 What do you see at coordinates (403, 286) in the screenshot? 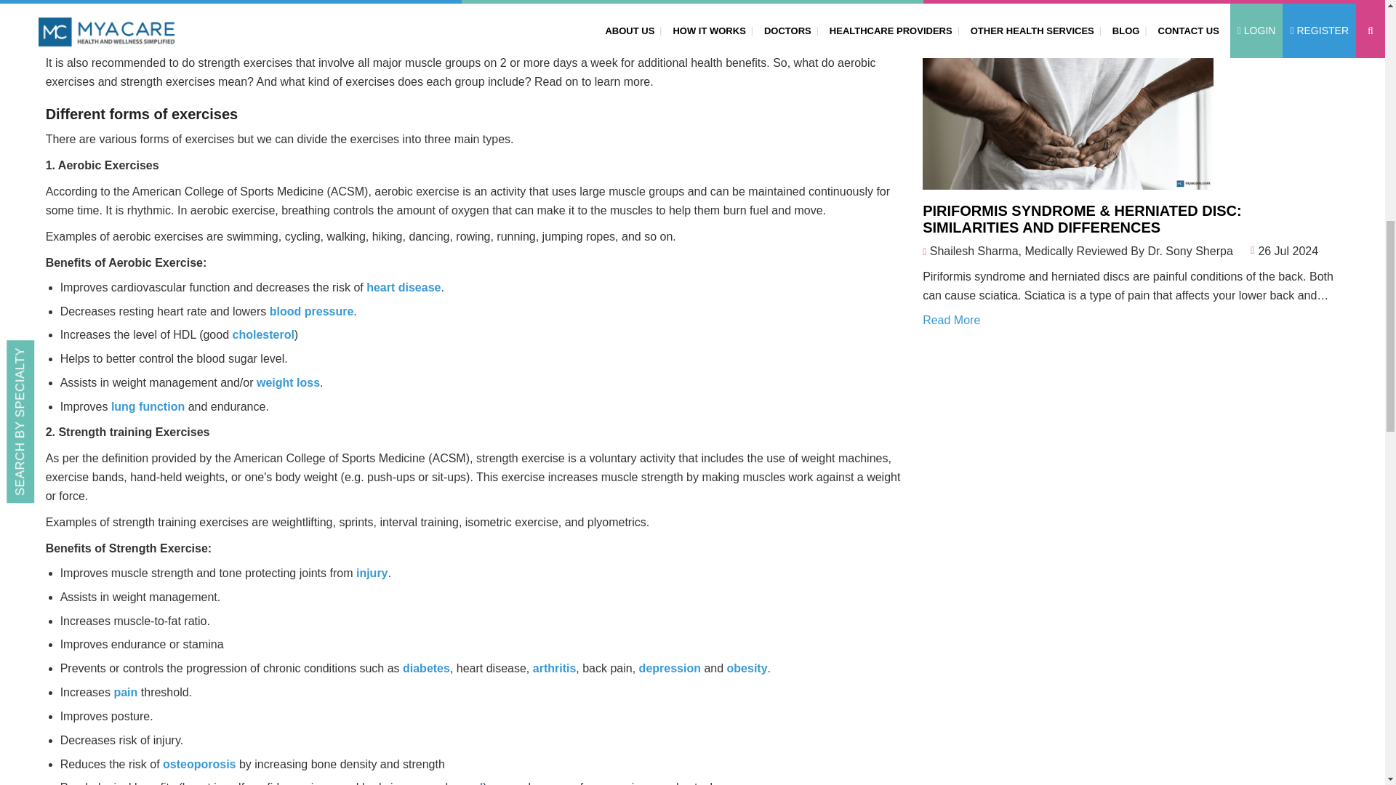
I see `heart disease` at bounding box center [403, 286].